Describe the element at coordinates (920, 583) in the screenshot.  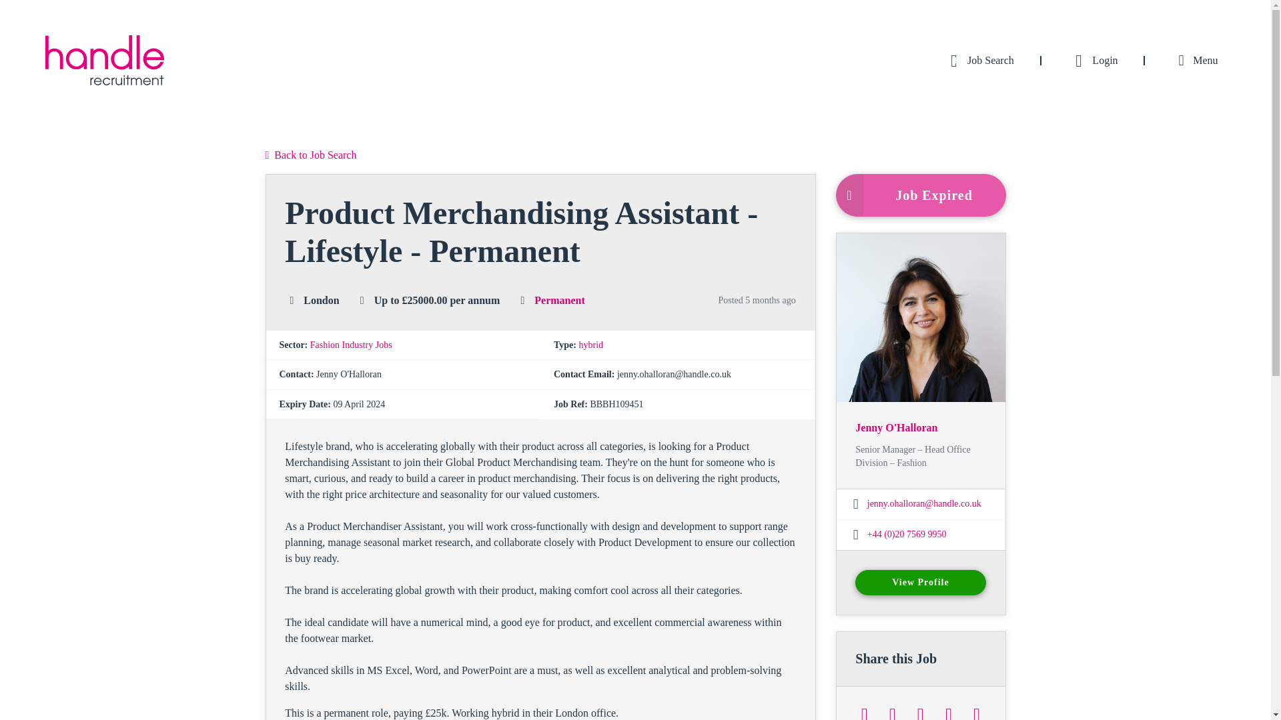
I see `View Profile` at that location.